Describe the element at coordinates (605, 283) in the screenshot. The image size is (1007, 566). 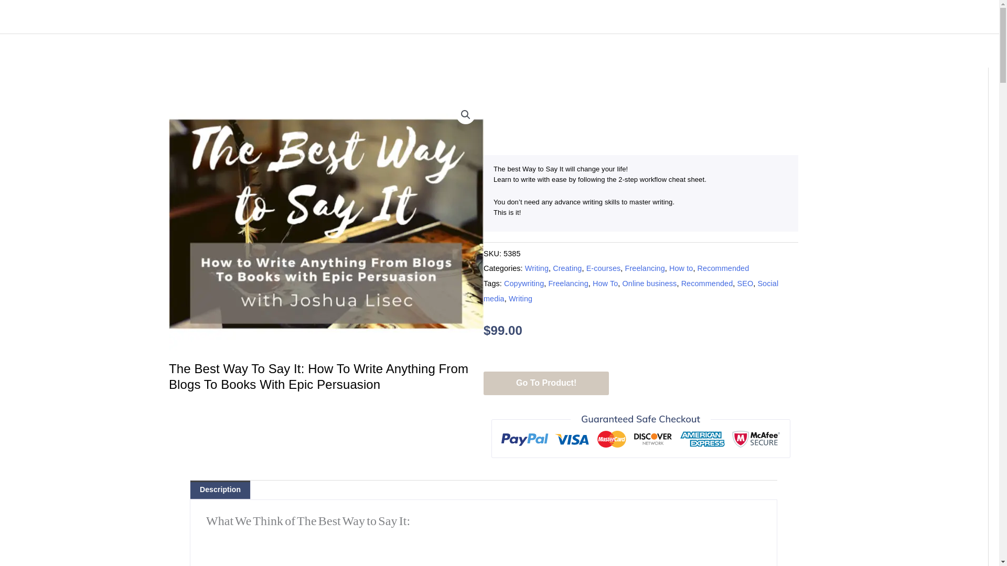
I see `How To` at that location.